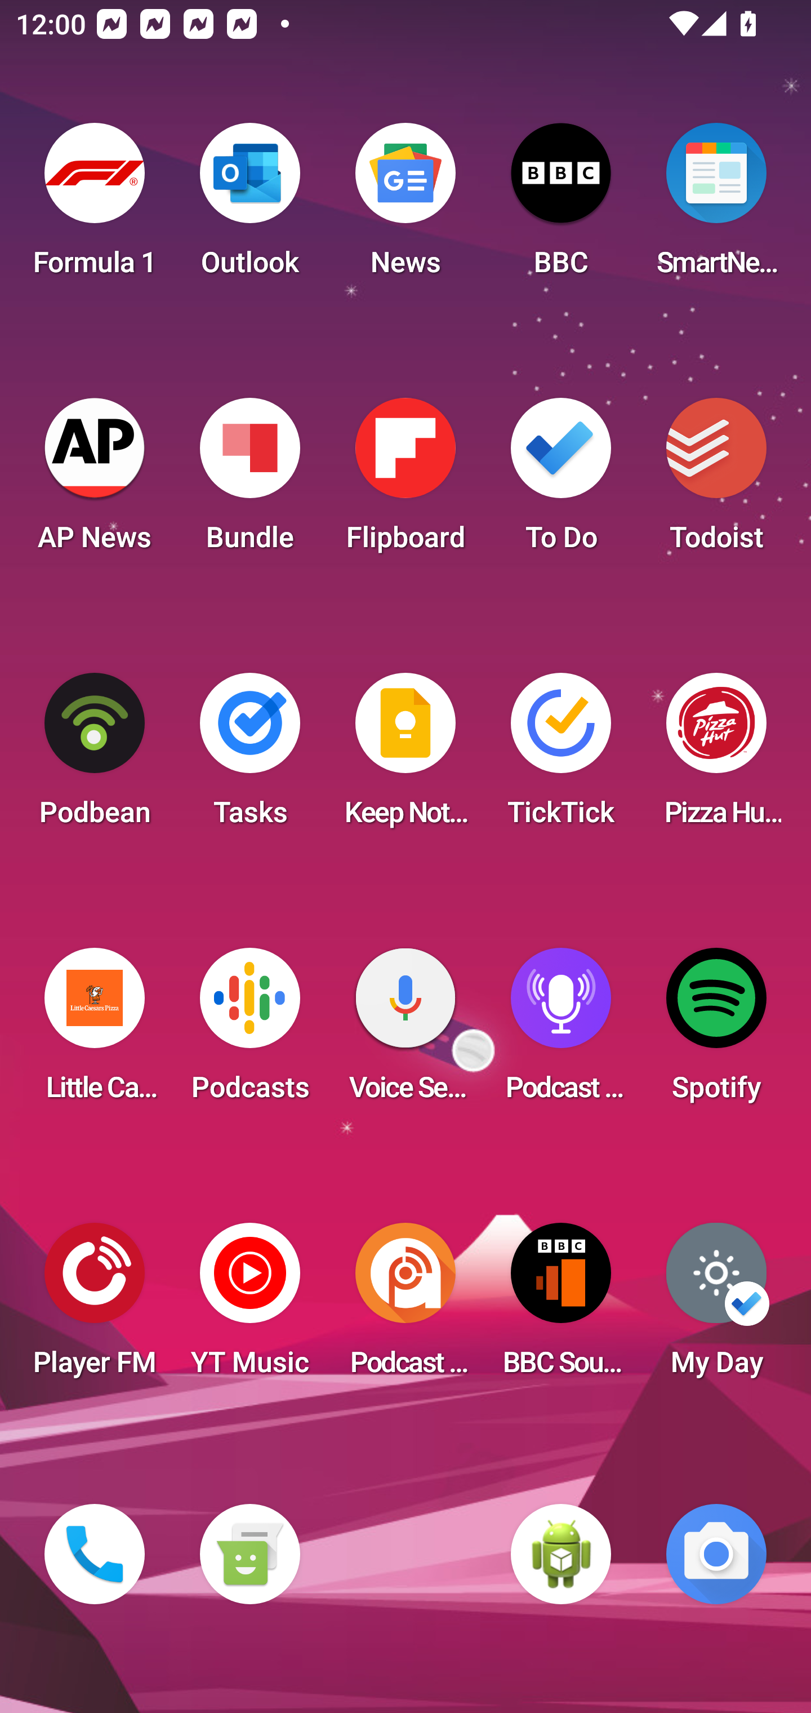 This screenshot has height=1713, width=811. Describe the element at coordinates (716, 1554) in the screenshot. I see `Camera` at that location.